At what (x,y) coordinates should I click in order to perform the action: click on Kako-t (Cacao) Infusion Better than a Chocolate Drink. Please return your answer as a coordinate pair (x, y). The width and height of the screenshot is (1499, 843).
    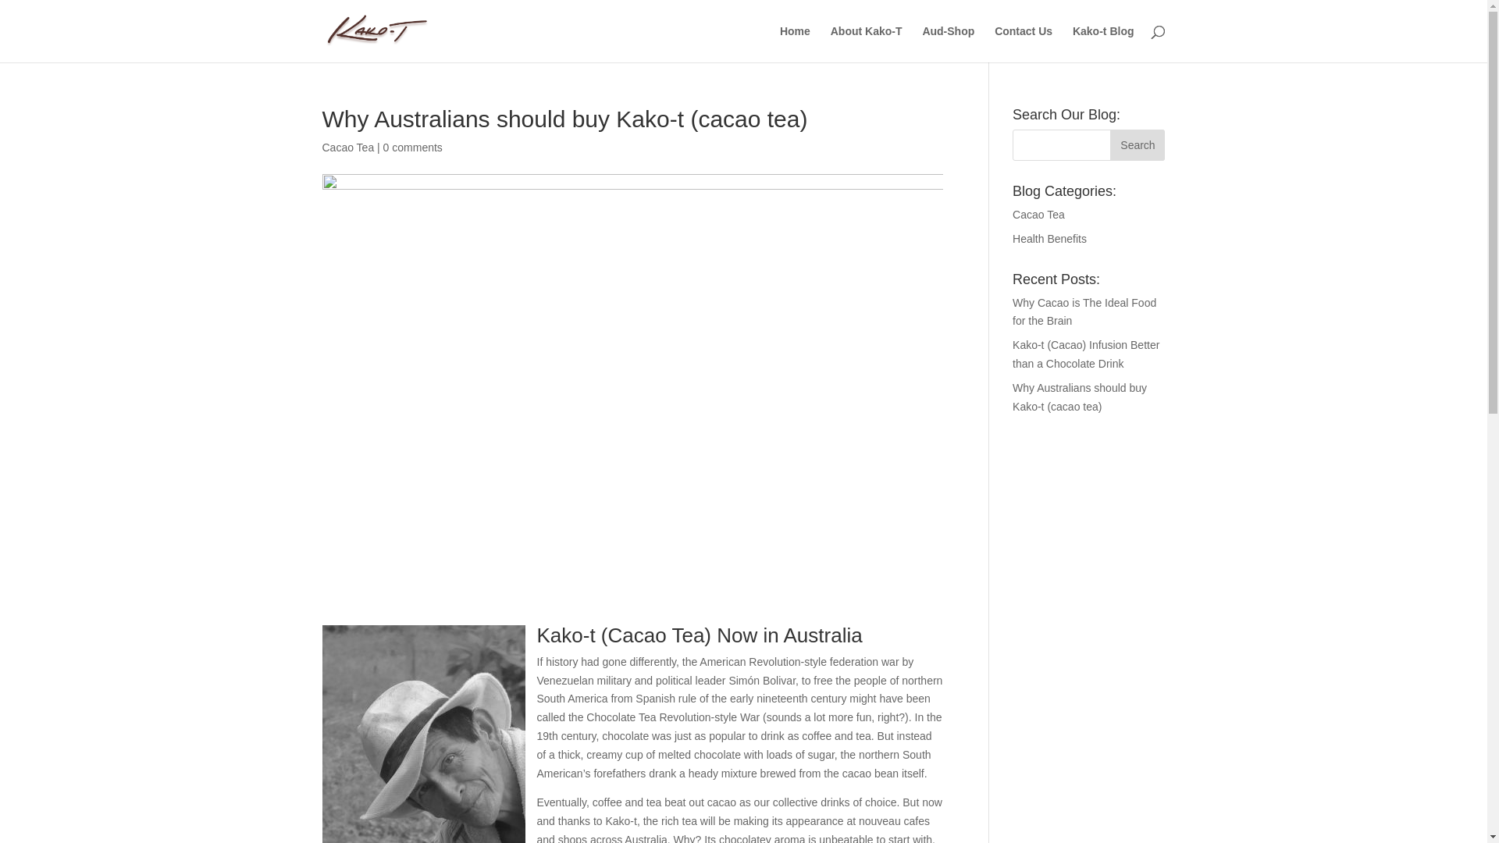
    Looking at the image, I should click on (1086, 354).